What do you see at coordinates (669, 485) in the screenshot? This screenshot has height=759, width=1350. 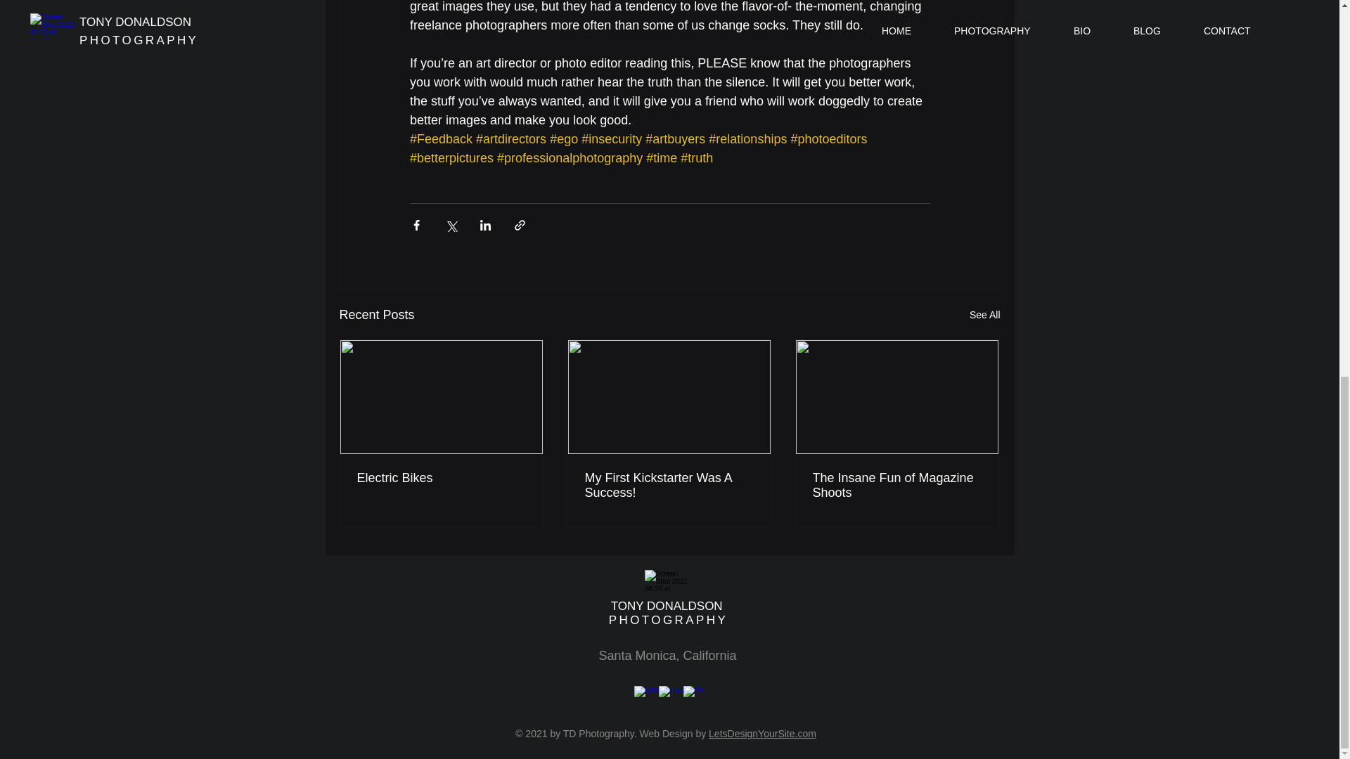 I see `My First Kickstarter Was A Success!` at bounding box center [669, 485].